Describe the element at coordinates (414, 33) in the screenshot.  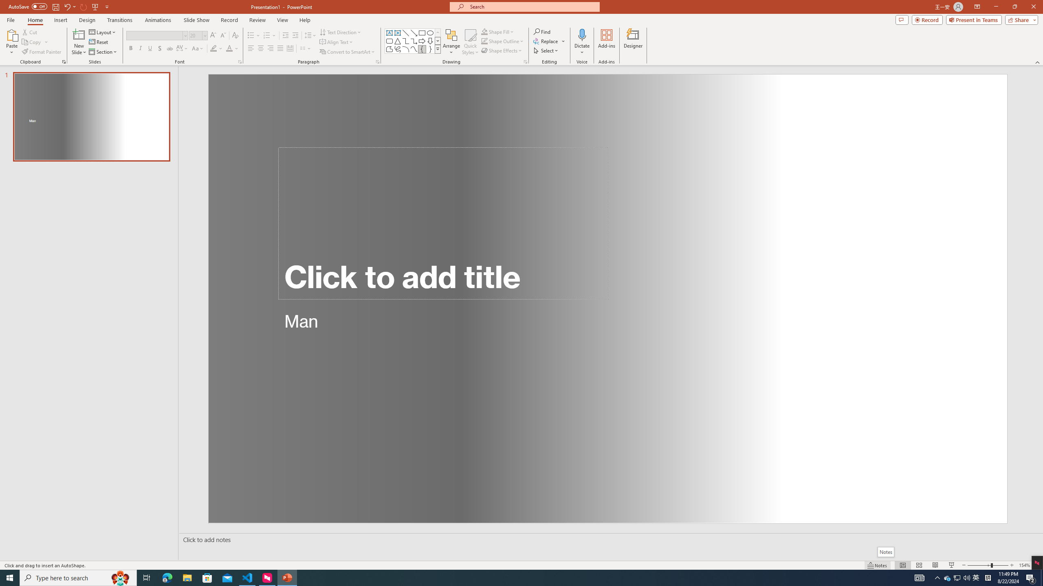
I see `Line Arrow` at that location.